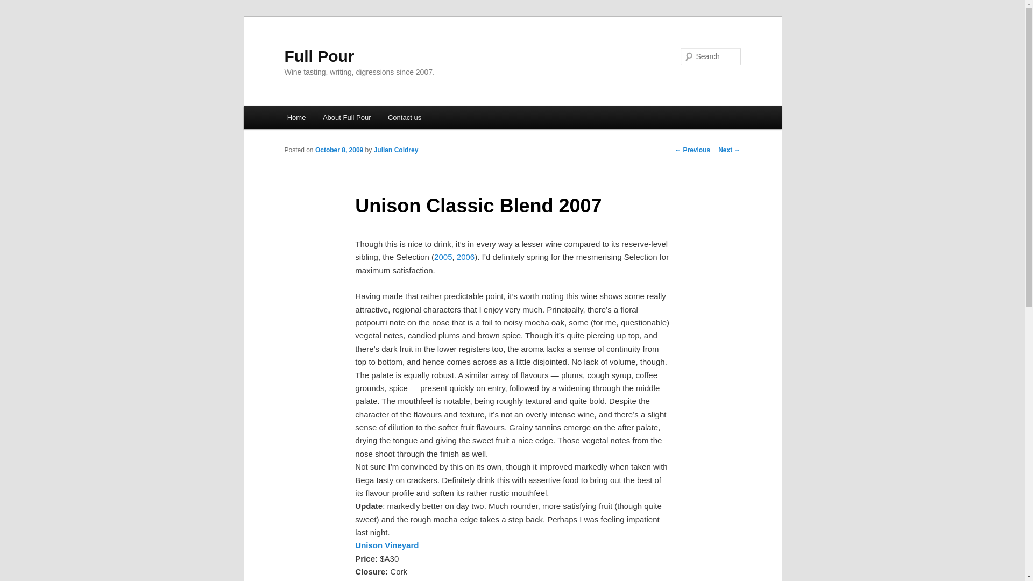  Describe the element at coordinates (17, 6) in the screenshot. I see `Search` at that location.